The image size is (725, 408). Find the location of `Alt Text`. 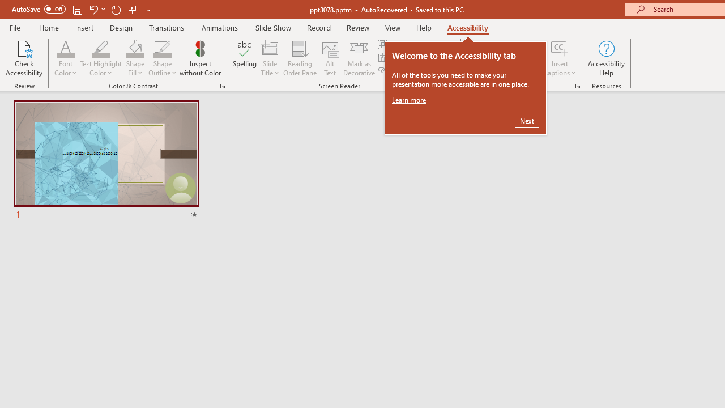

Alt Text is located at coordinates (330, 58).